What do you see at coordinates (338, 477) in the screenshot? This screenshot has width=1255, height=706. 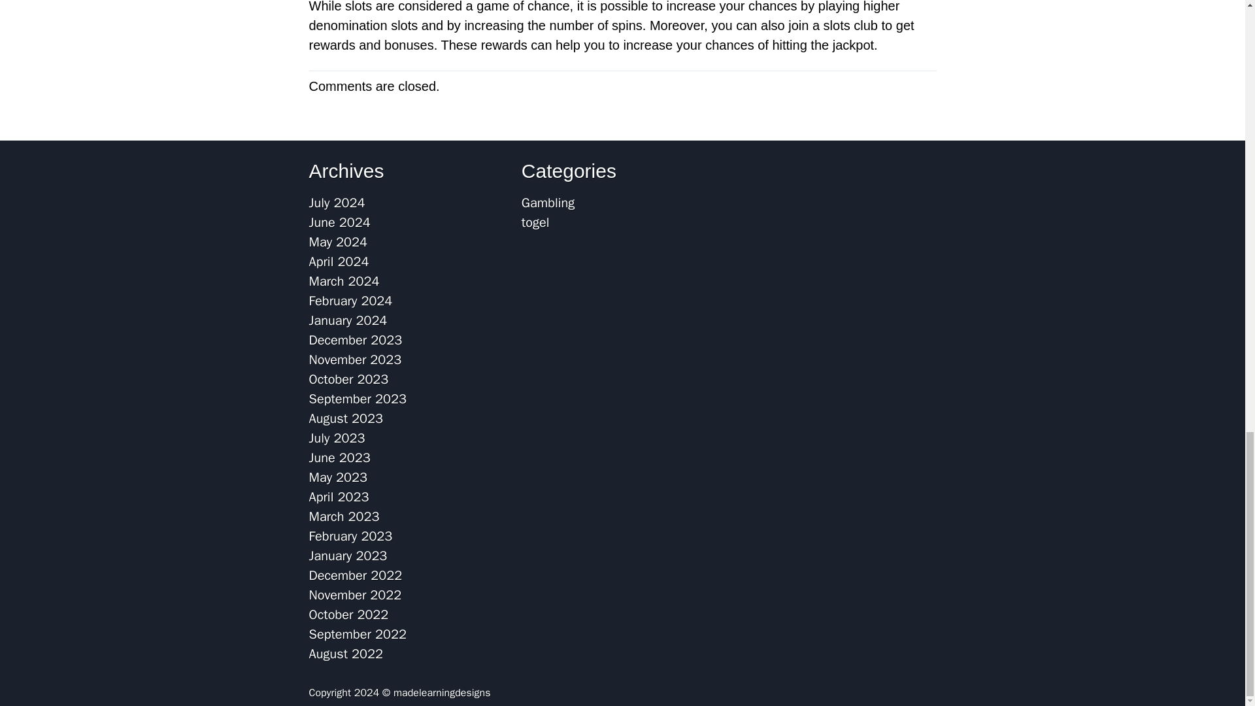 I see `May 2023` at bounding box center [338, 477].